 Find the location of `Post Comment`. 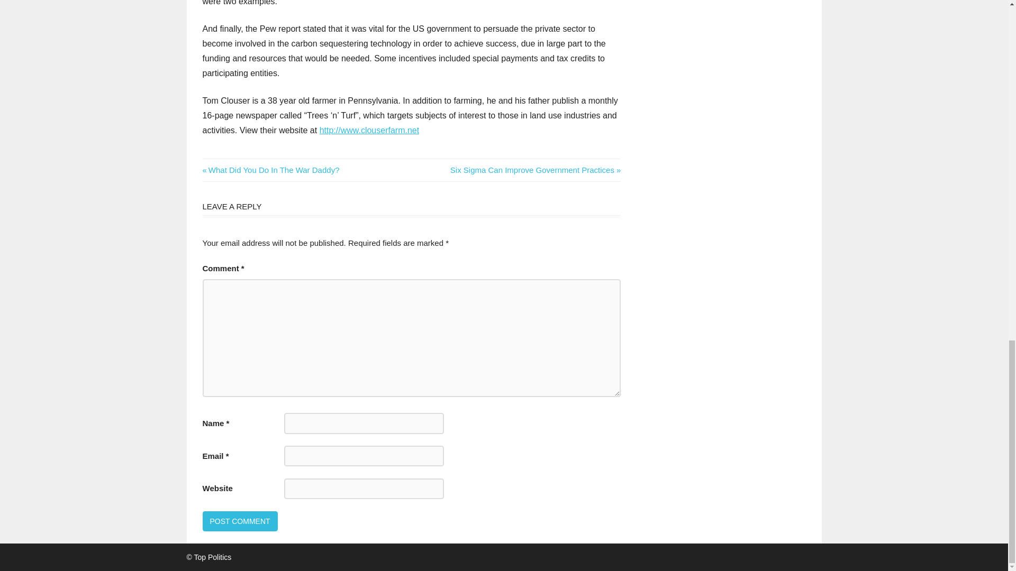

Post Comment is located at coordinates (536, 170).